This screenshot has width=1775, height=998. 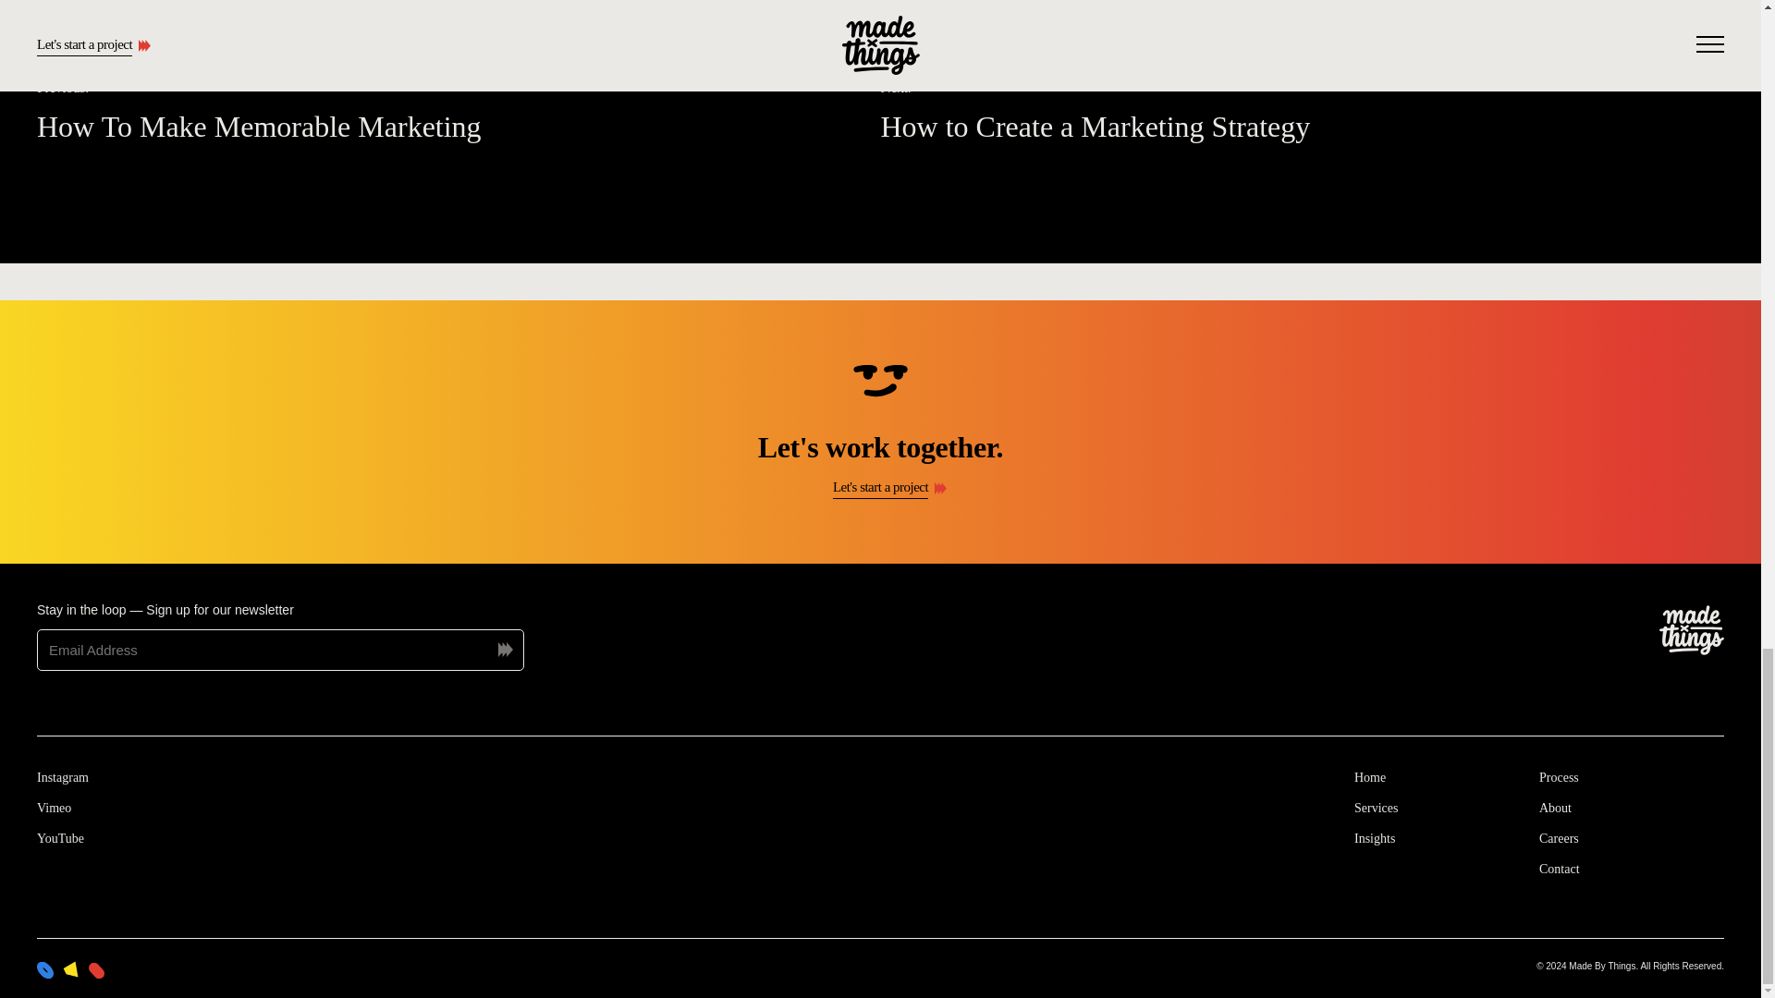 I want to click on Contact, so click(x=1559, y=869).